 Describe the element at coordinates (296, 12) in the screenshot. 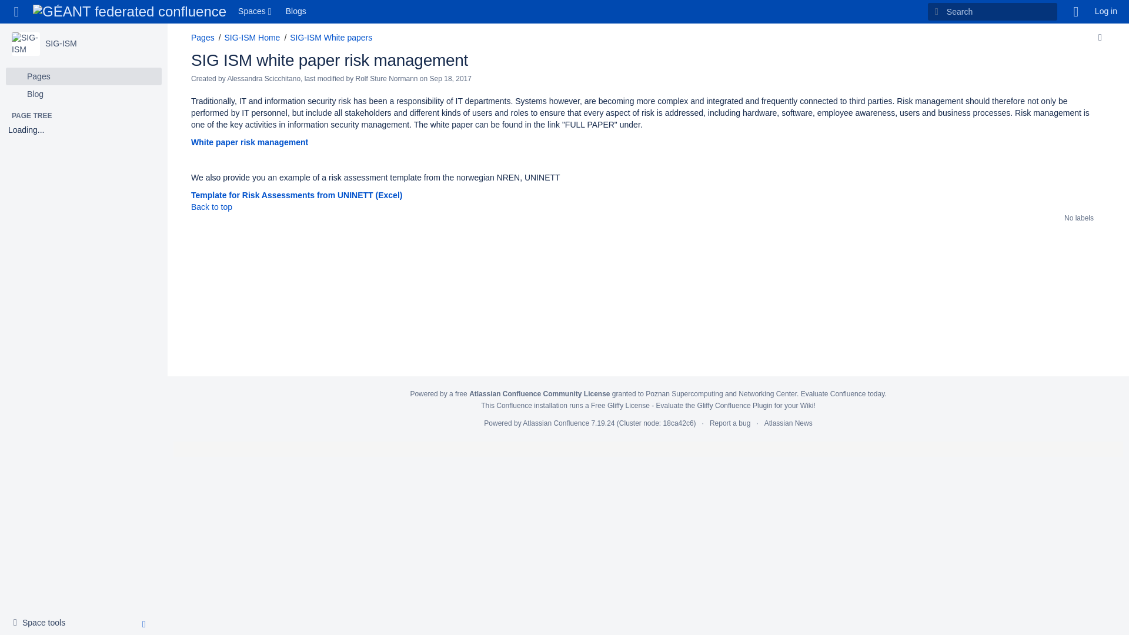

I see `Spaces` at that location.